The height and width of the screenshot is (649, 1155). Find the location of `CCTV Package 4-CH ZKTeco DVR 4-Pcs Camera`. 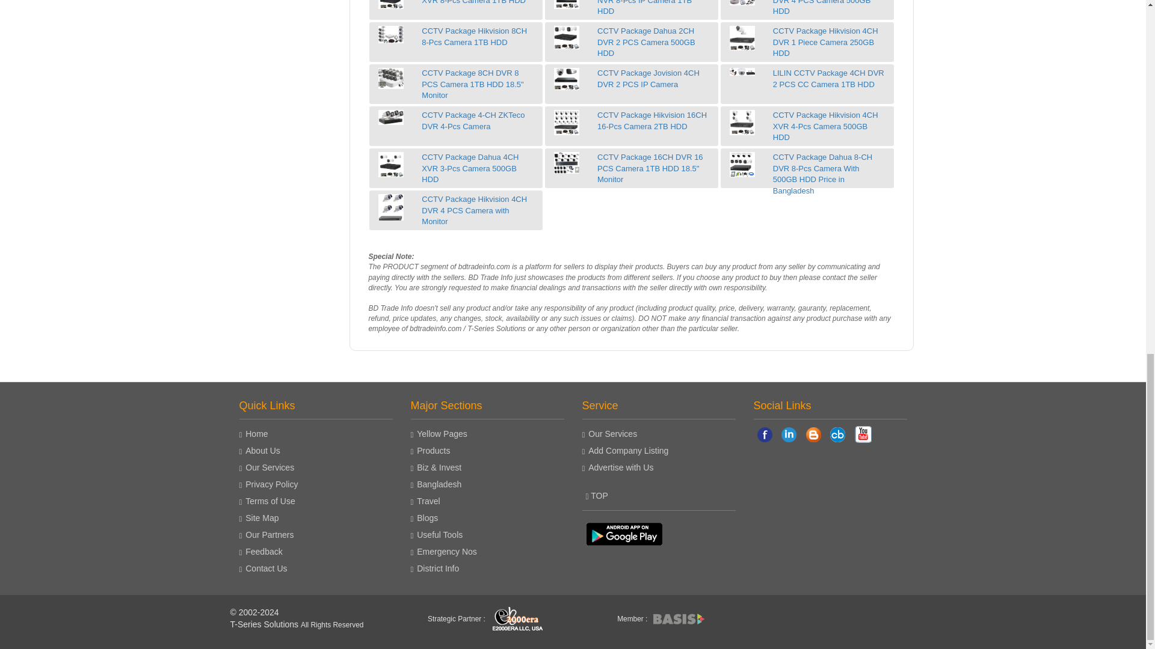

CCTV Package 4-CH ZKTeco DVR 4-Pcs Camera is located at coordinates (391, 117).